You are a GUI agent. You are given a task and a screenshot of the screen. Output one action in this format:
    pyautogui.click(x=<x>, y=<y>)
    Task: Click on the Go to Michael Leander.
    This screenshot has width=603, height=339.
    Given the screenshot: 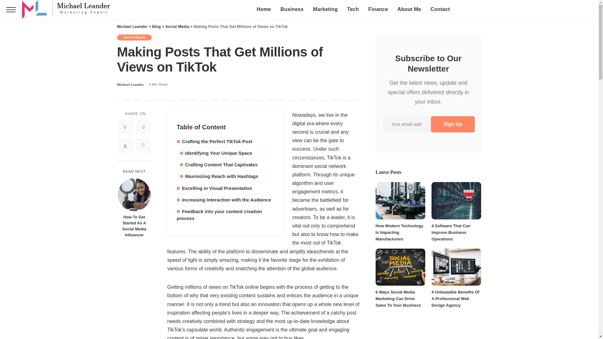 What is the action you would take?
    pyautogui.click(x=132, y=26)
    